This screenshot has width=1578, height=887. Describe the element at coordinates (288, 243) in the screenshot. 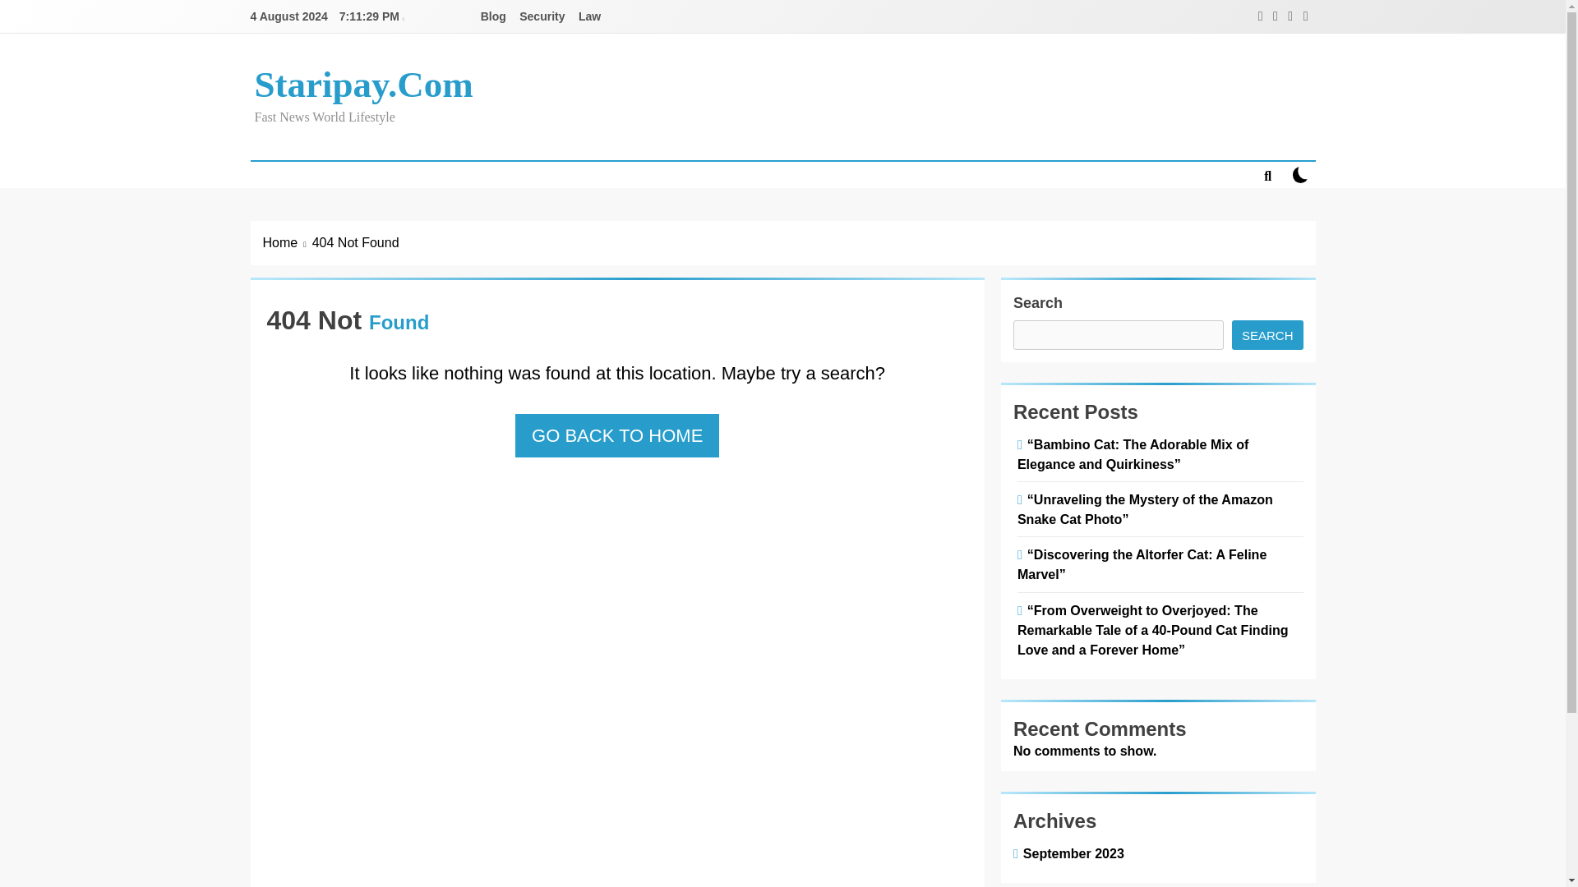

I see `Home` at that location.